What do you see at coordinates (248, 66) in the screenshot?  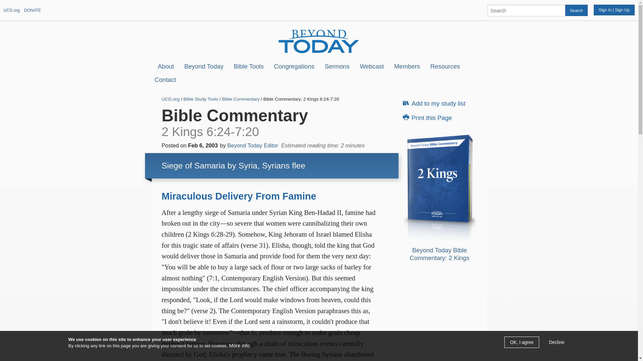 I see `Bible Tools` at bounding box center [248, 66].